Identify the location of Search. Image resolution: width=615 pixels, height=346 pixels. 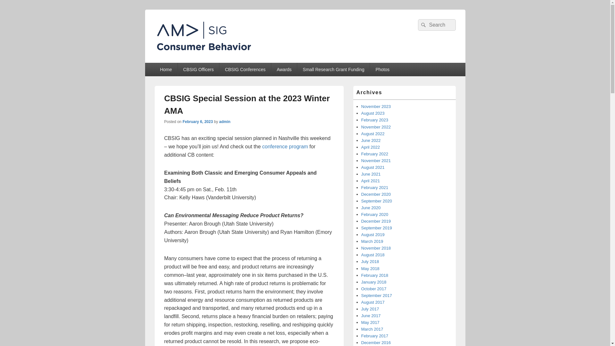
(422, 25).